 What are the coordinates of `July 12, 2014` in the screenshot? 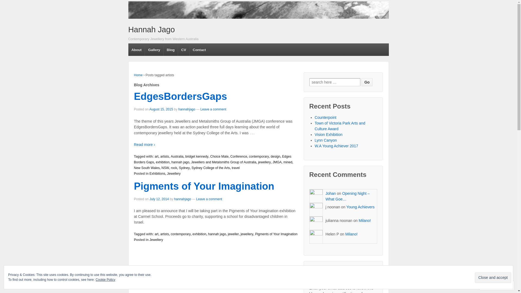 It's located at (159, 199).